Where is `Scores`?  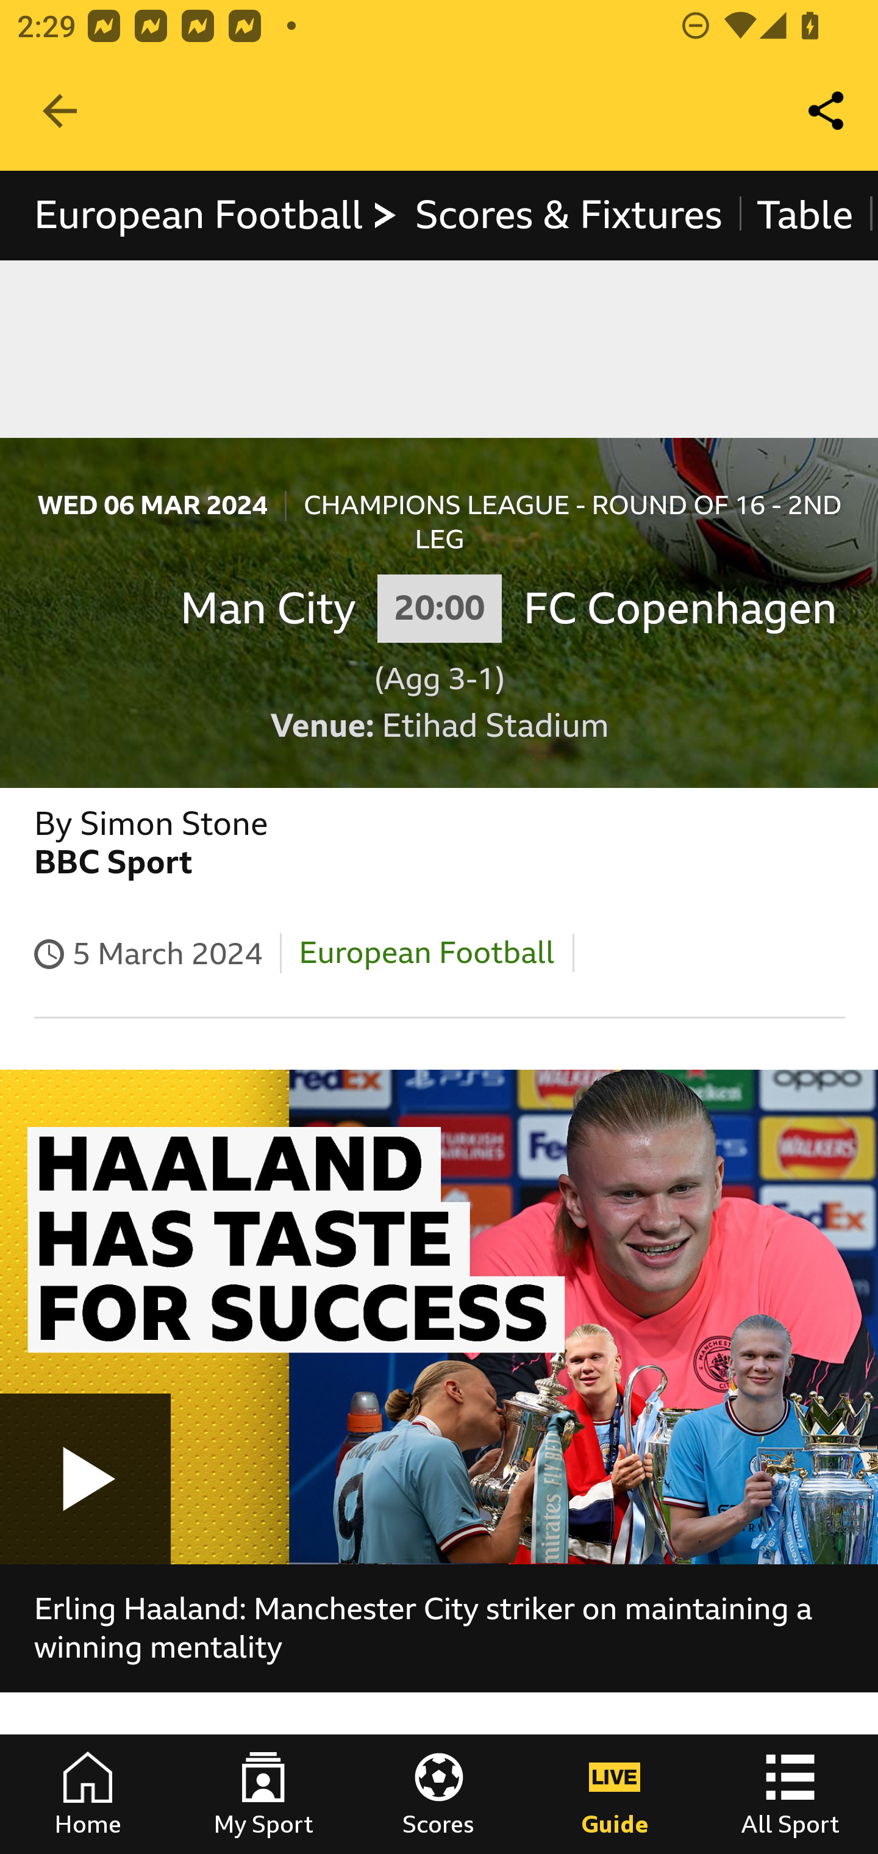
Scores is located at coordinates (439, 1794).